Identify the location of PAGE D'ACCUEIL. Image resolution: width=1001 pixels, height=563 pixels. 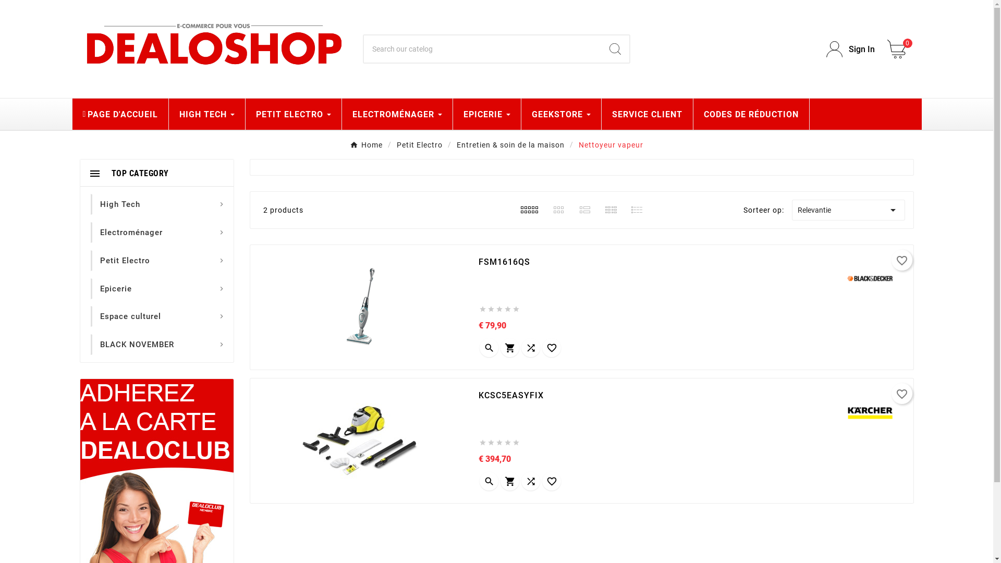
(120, 114).